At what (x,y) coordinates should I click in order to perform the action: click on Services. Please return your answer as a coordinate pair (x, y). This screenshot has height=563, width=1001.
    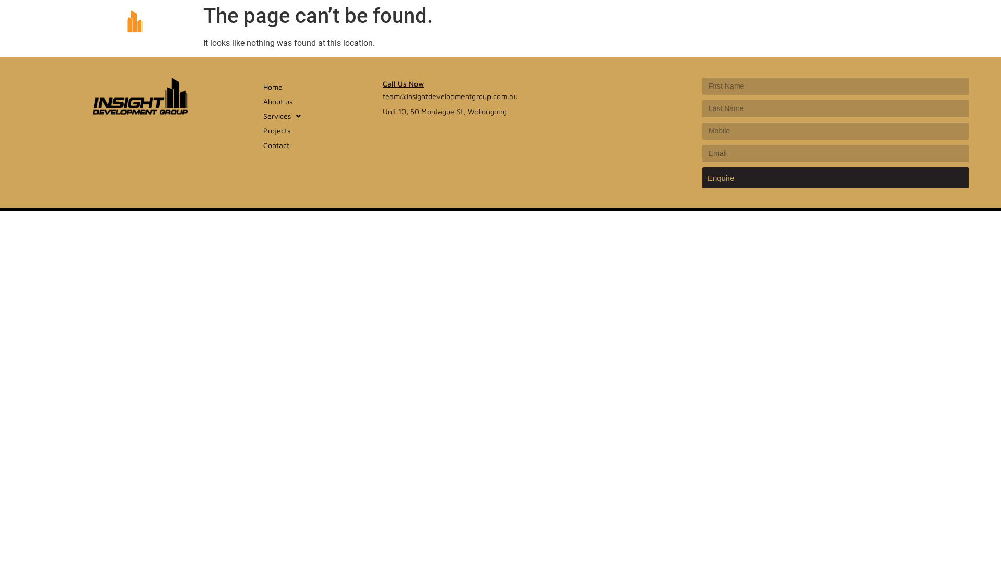
    Looking at the image, I should click on (317, 116).